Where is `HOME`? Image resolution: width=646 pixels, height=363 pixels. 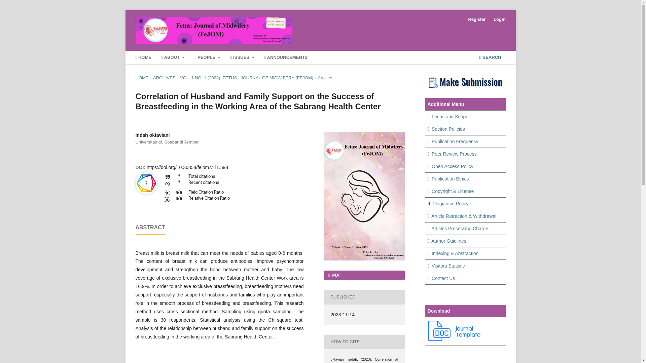
HOME is located at coordinates (143, 58).